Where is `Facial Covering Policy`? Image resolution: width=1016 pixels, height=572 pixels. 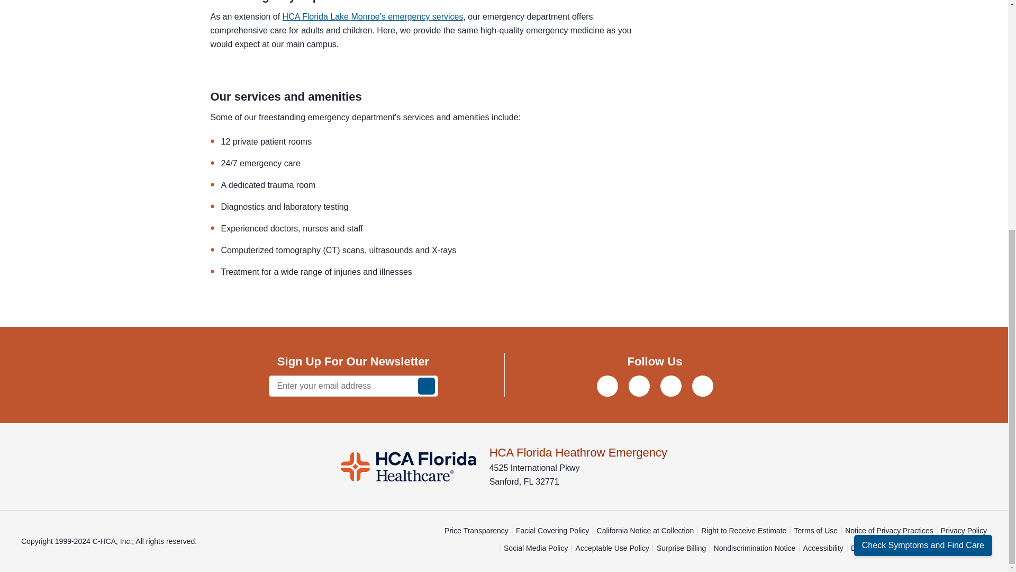
Facial Covering Policy is located at coordinates (552, 531).